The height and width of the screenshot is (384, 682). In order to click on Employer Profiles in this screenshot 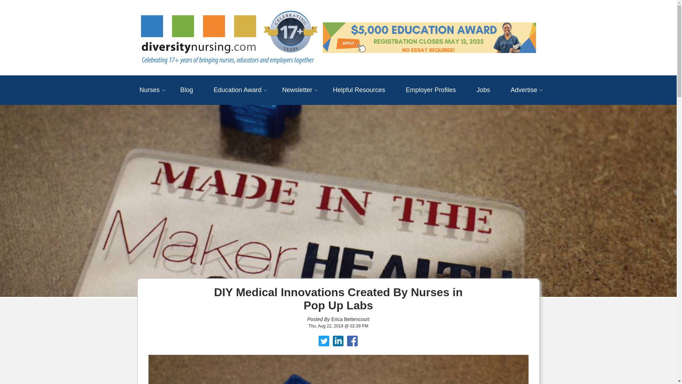, I will do `click(431, 90)`.